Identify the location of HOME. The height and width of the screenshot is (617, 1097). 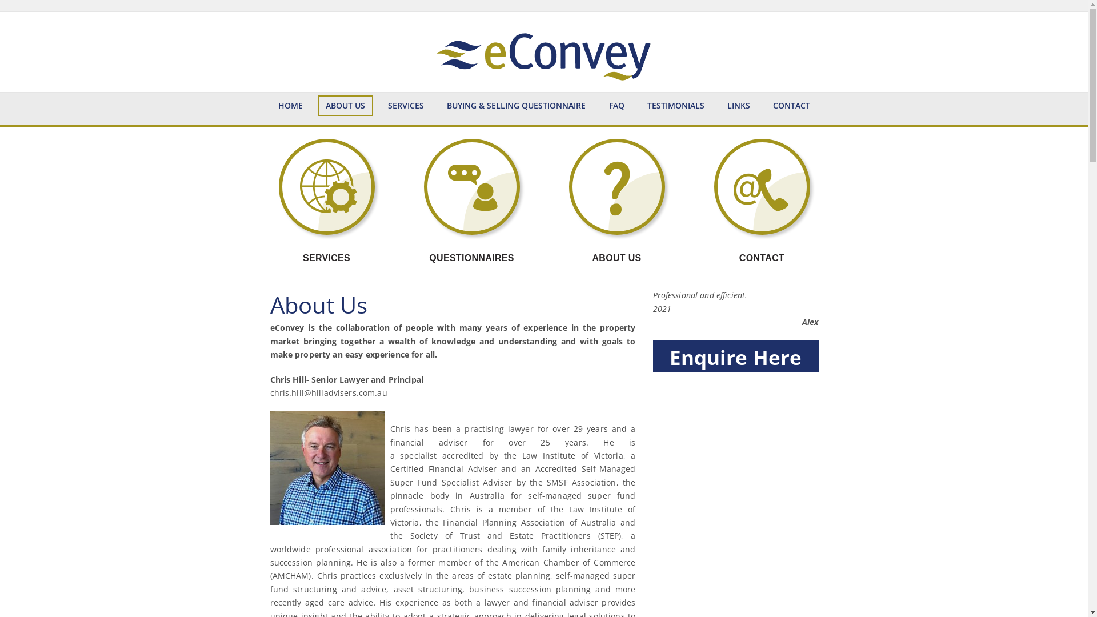
(290, 106).